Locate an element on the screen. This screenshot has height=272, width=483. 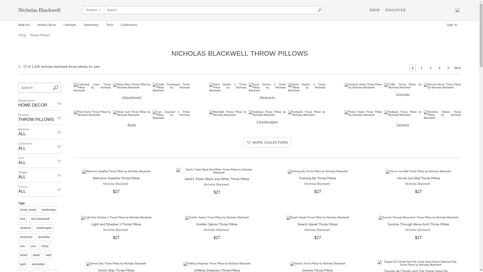
Golden Spires Throw Pillow by Nicholas Blackwell is located at coordinates (217, 218).